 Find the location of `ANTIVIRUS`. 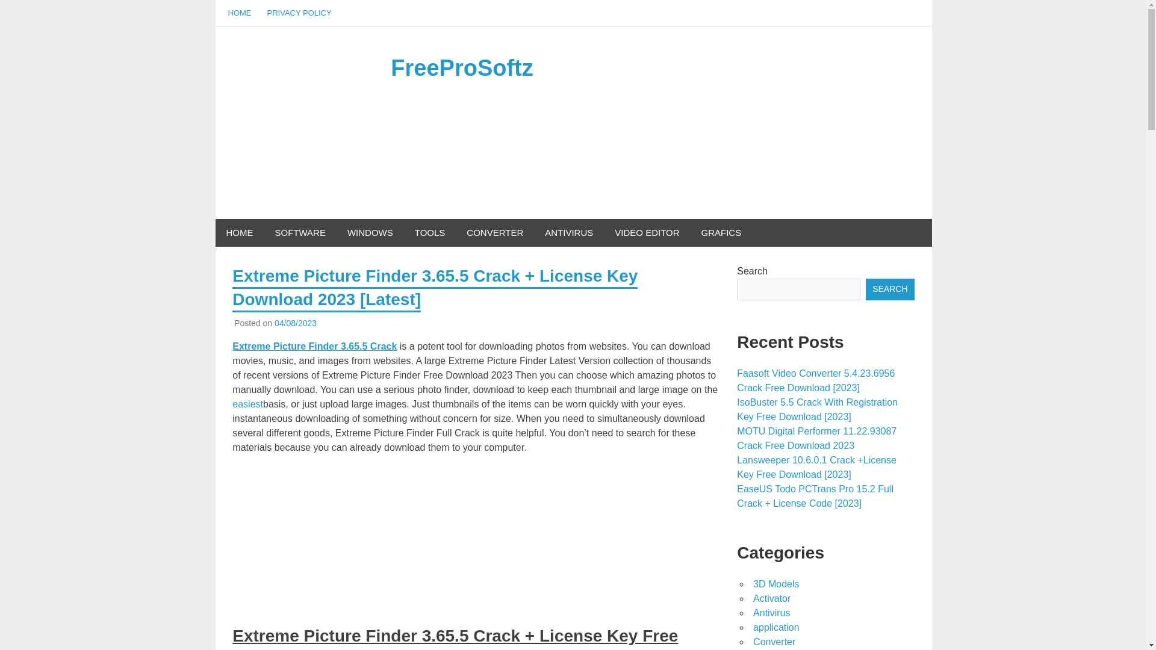

ANTIVIRUS is located at coordinates (568, 233).